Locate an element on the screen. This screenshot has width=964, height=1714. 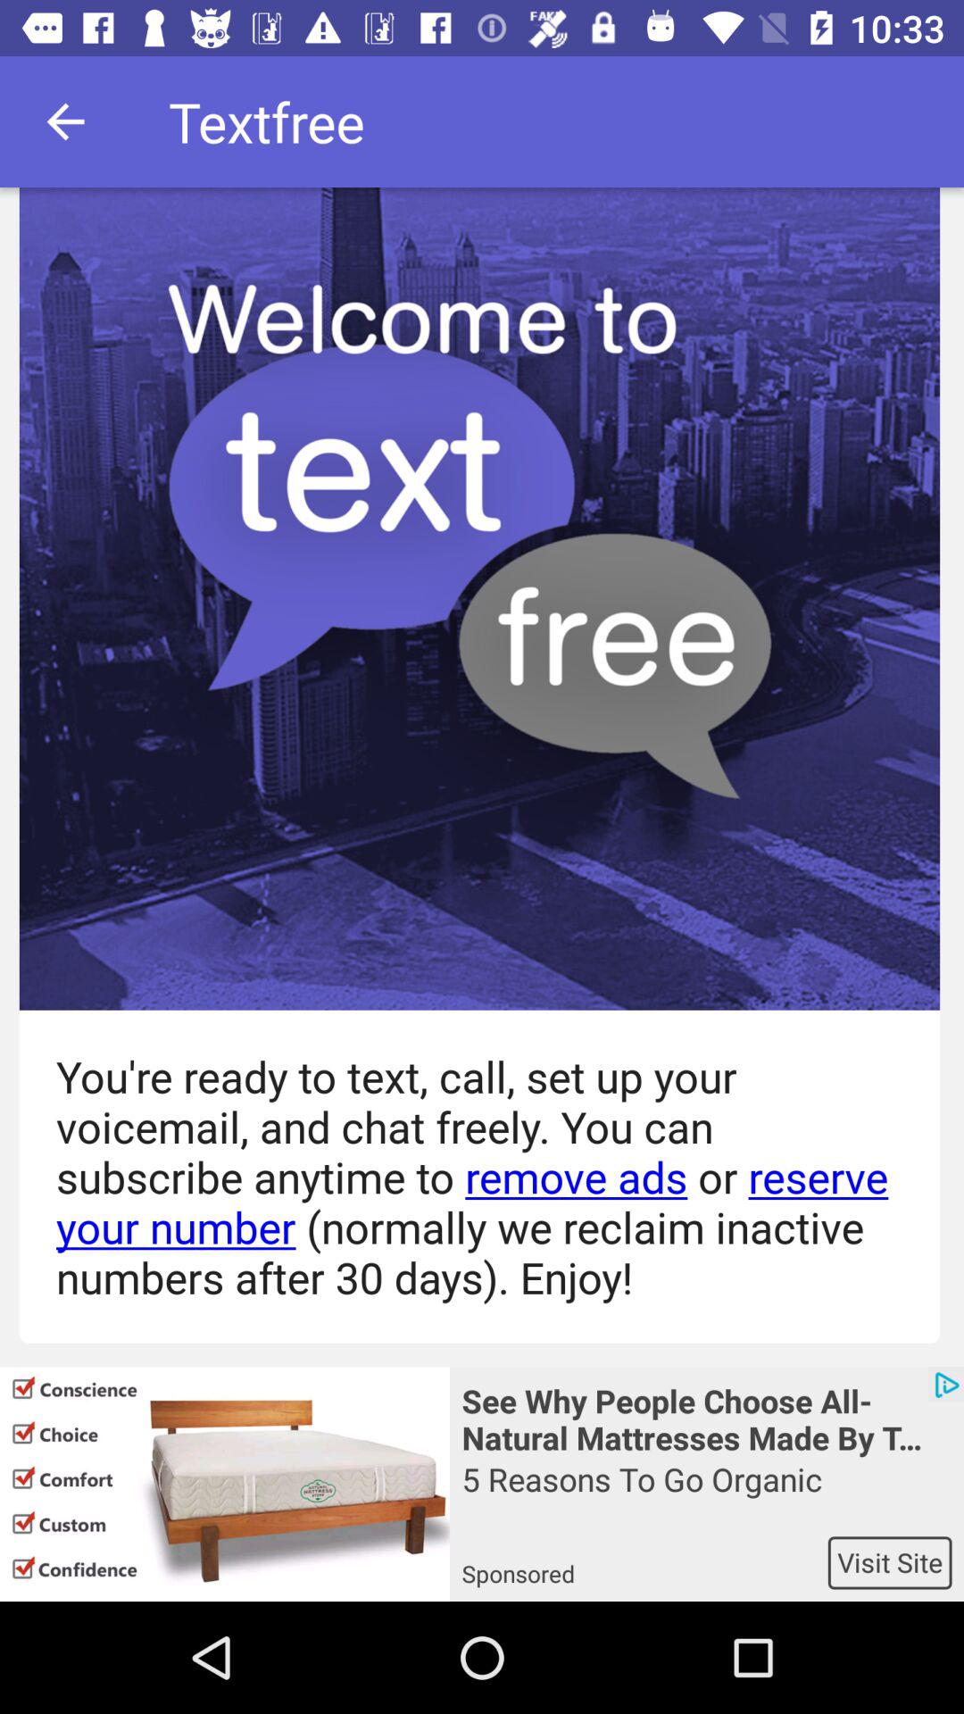
open the item next to the textfree is located at coordinates (65, 121).